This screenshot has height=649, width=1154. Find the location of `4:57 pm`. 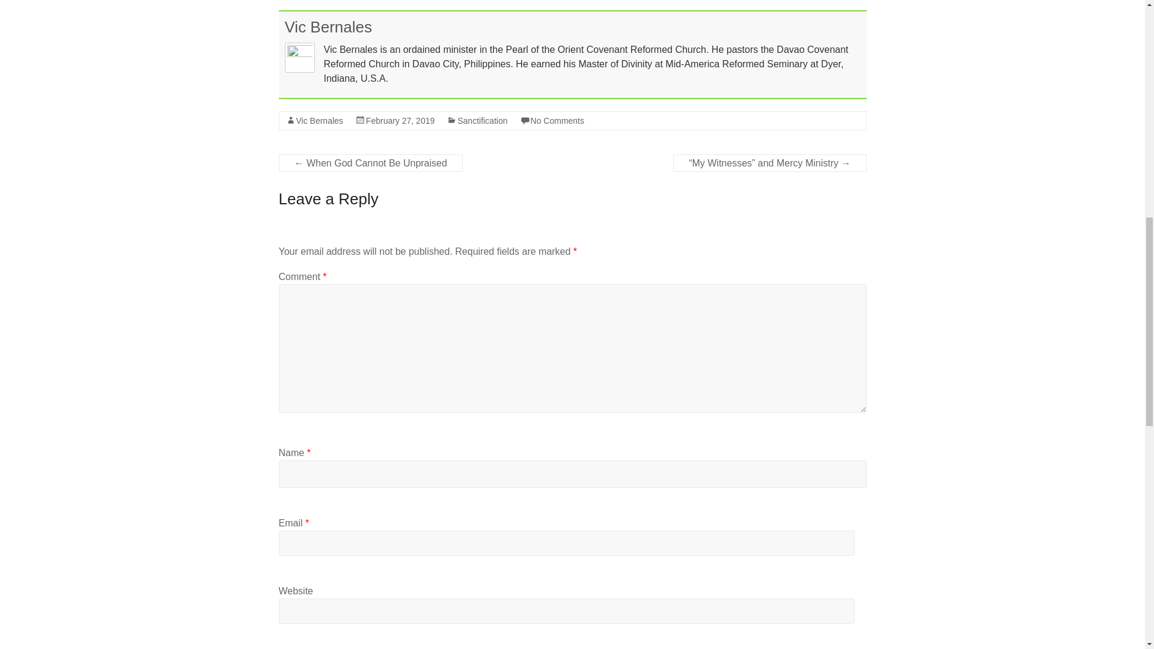

4:57 pm is located at coordinates (400, 121).